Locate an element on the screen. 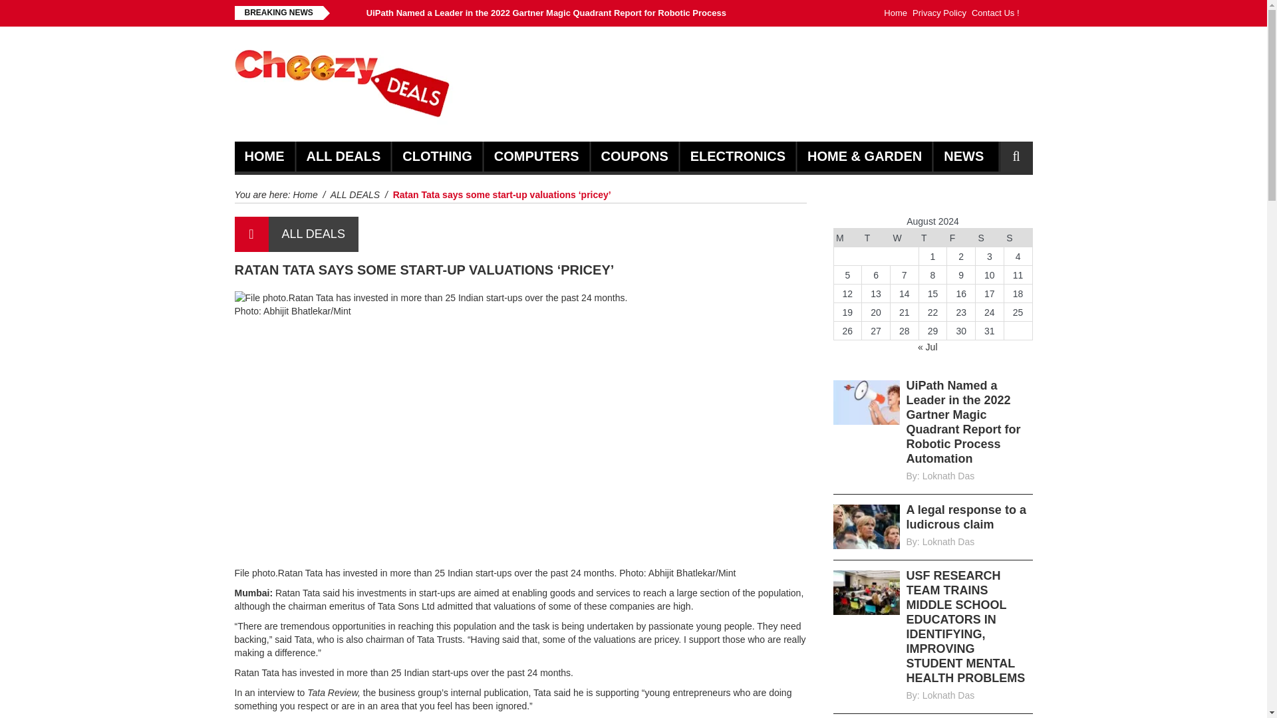  Friday is located at coordinates (961, 238).